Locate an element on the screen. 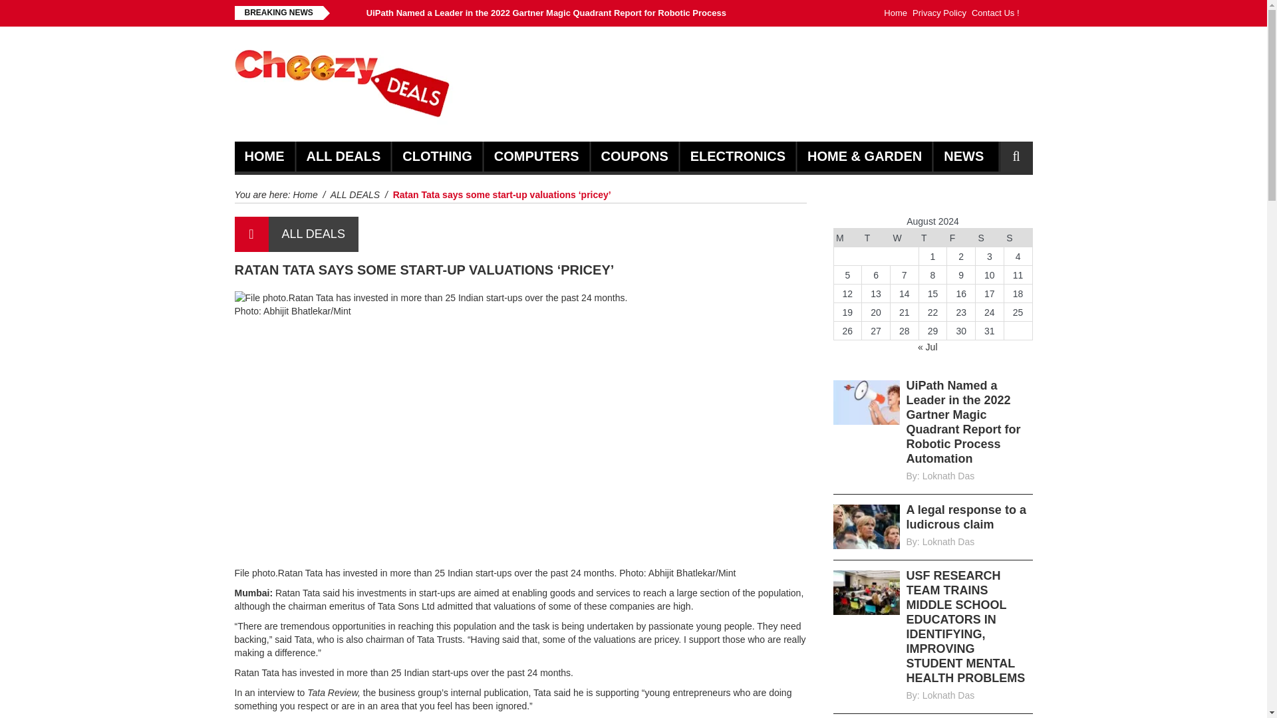  Friday is located at coordinates (961, 238).